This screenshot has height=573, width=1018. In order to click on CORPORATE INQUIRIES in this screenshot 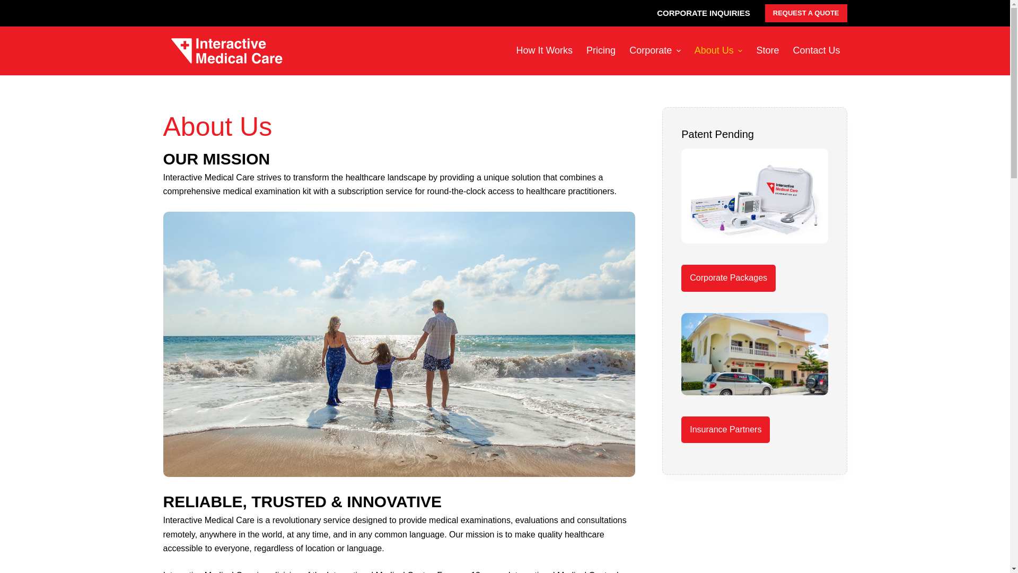, I will do `click(703, 13)`.